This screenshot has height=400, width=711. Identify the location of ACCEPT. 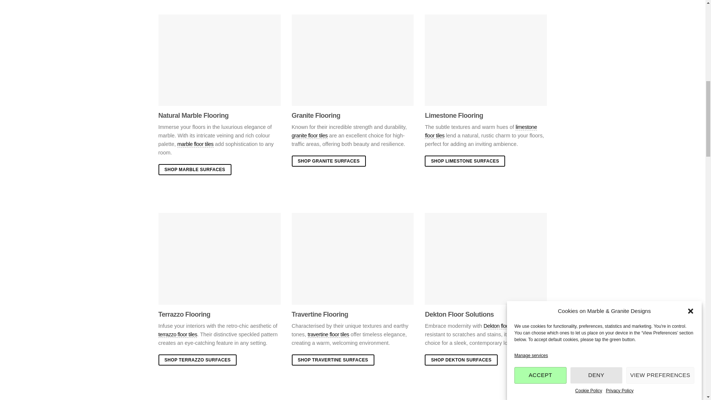
(540, 73).